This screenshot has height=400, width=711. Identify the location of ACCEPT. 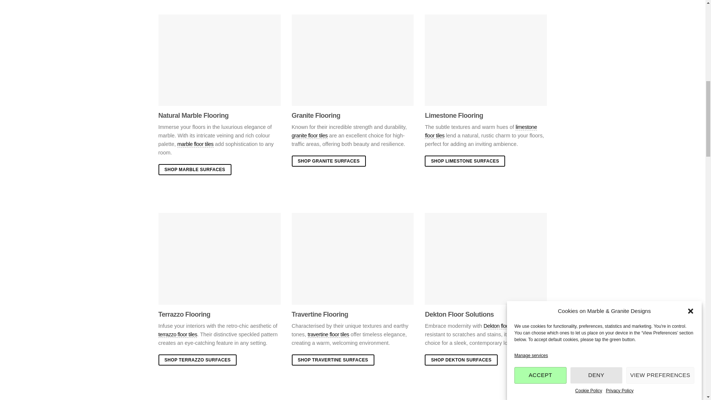
(540, 73).